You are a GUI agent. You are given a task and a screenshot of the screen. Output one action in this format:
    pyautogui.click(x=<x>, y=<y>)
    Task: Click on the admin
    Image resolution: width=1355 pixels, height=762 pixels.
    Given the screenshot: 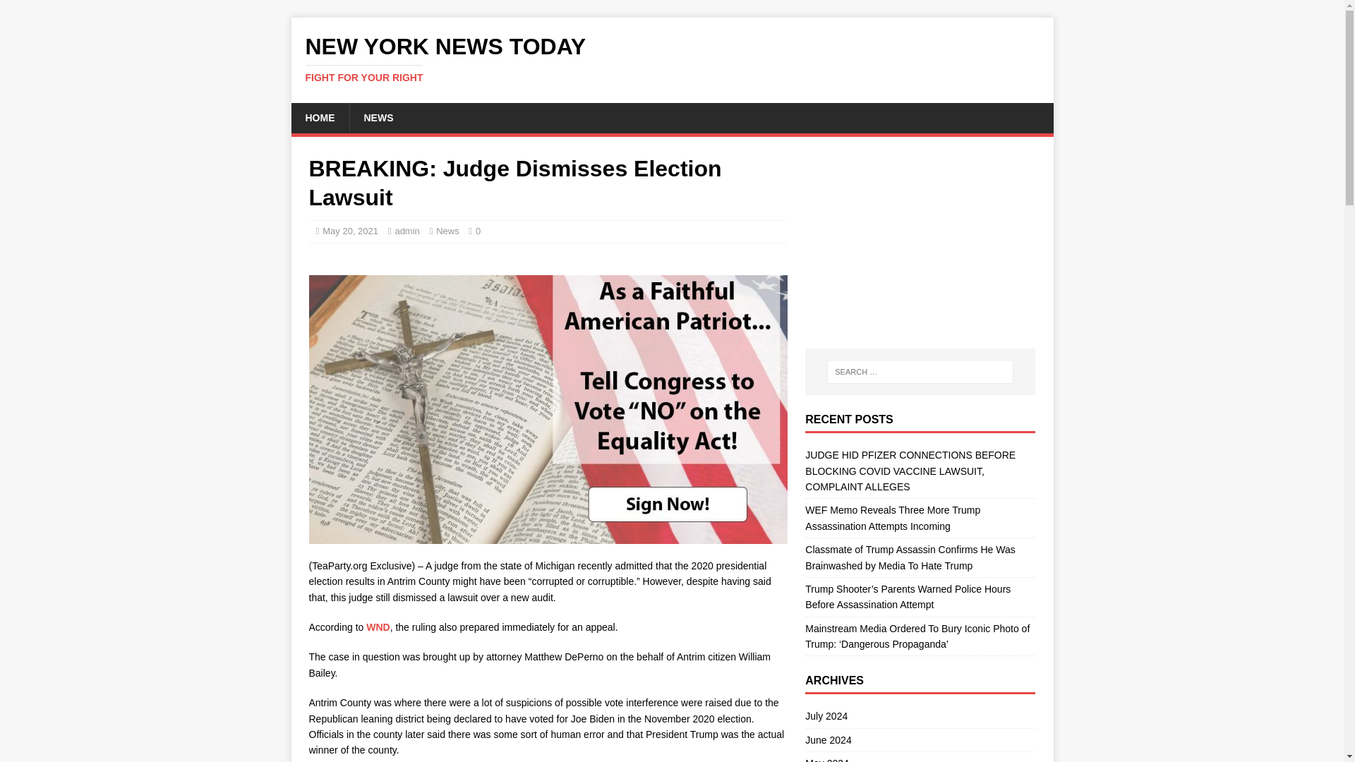 What is the action you would take?
    pyautogui.click(x=920, y=756)
    